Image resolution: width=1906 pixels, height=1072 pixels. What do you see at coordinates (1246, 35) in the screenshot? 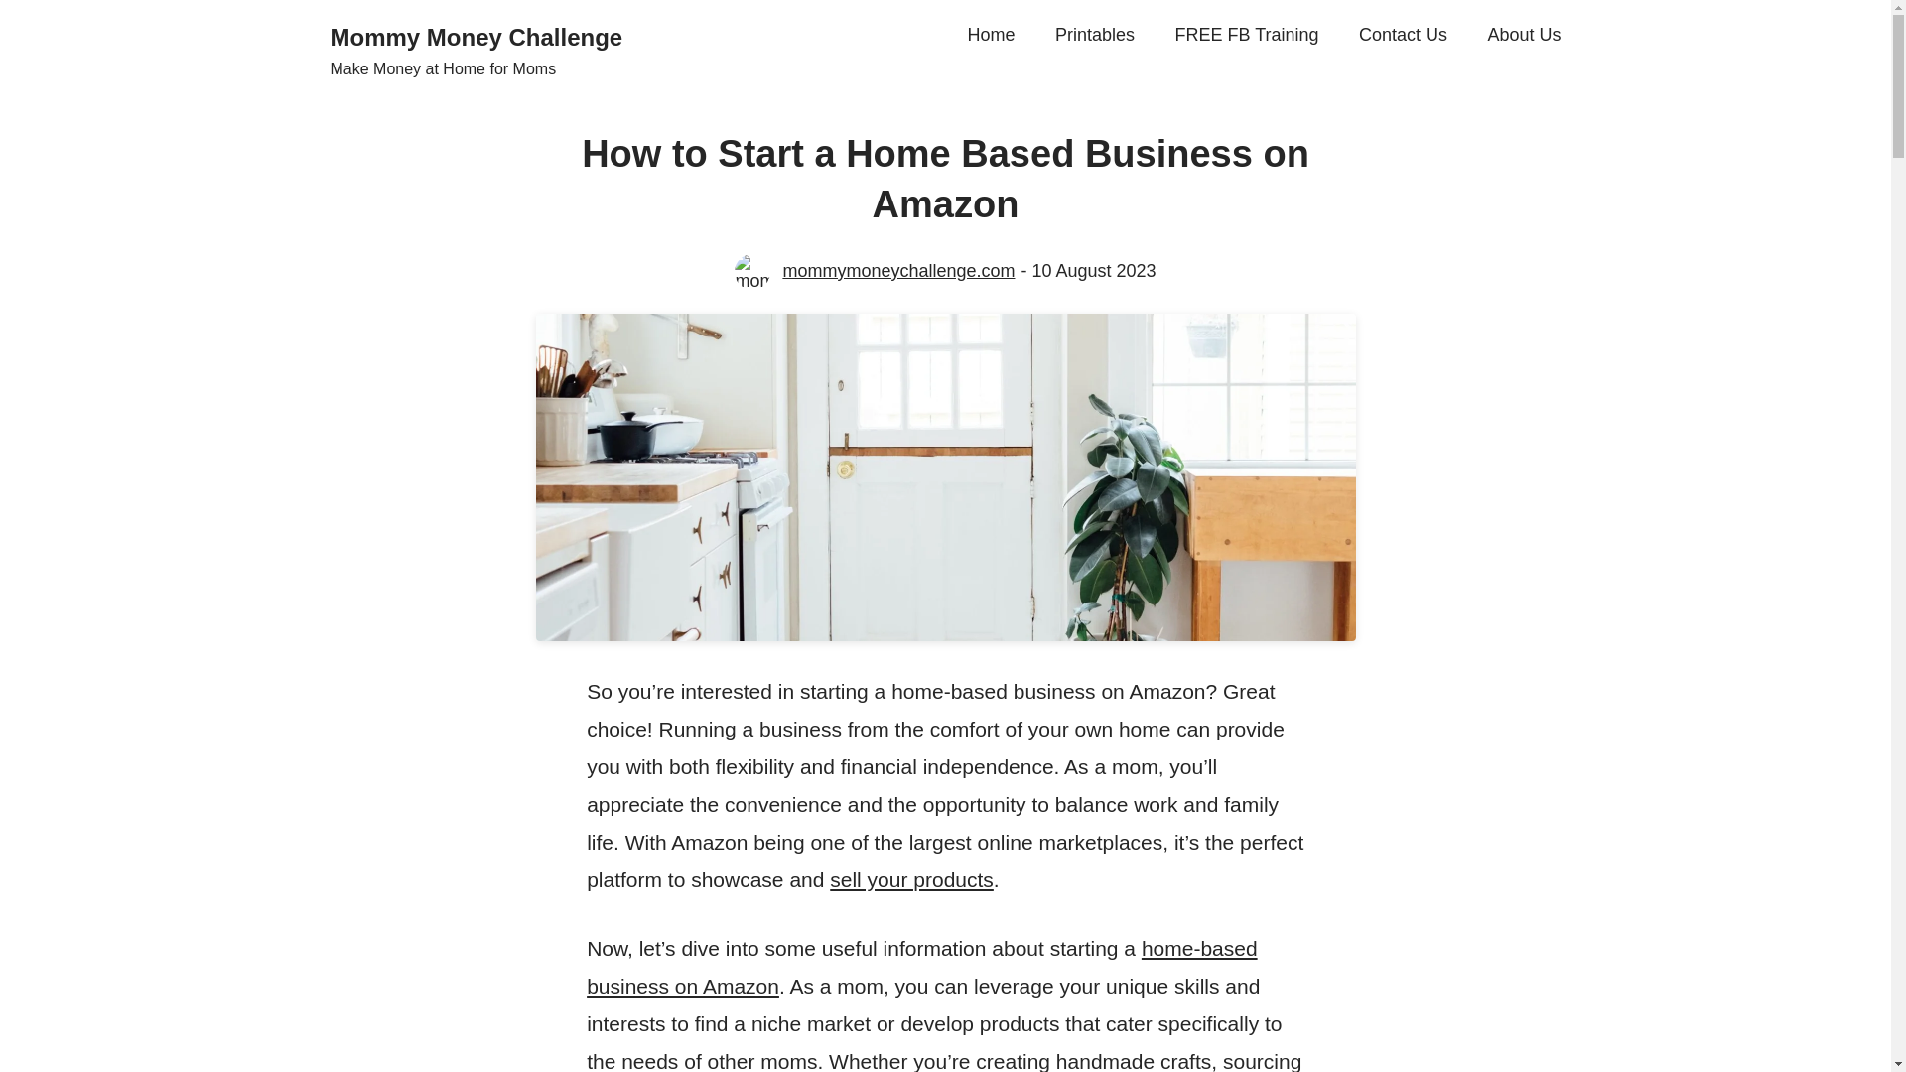
I see `FREE FB Training` at bounding box center [1246, 35].